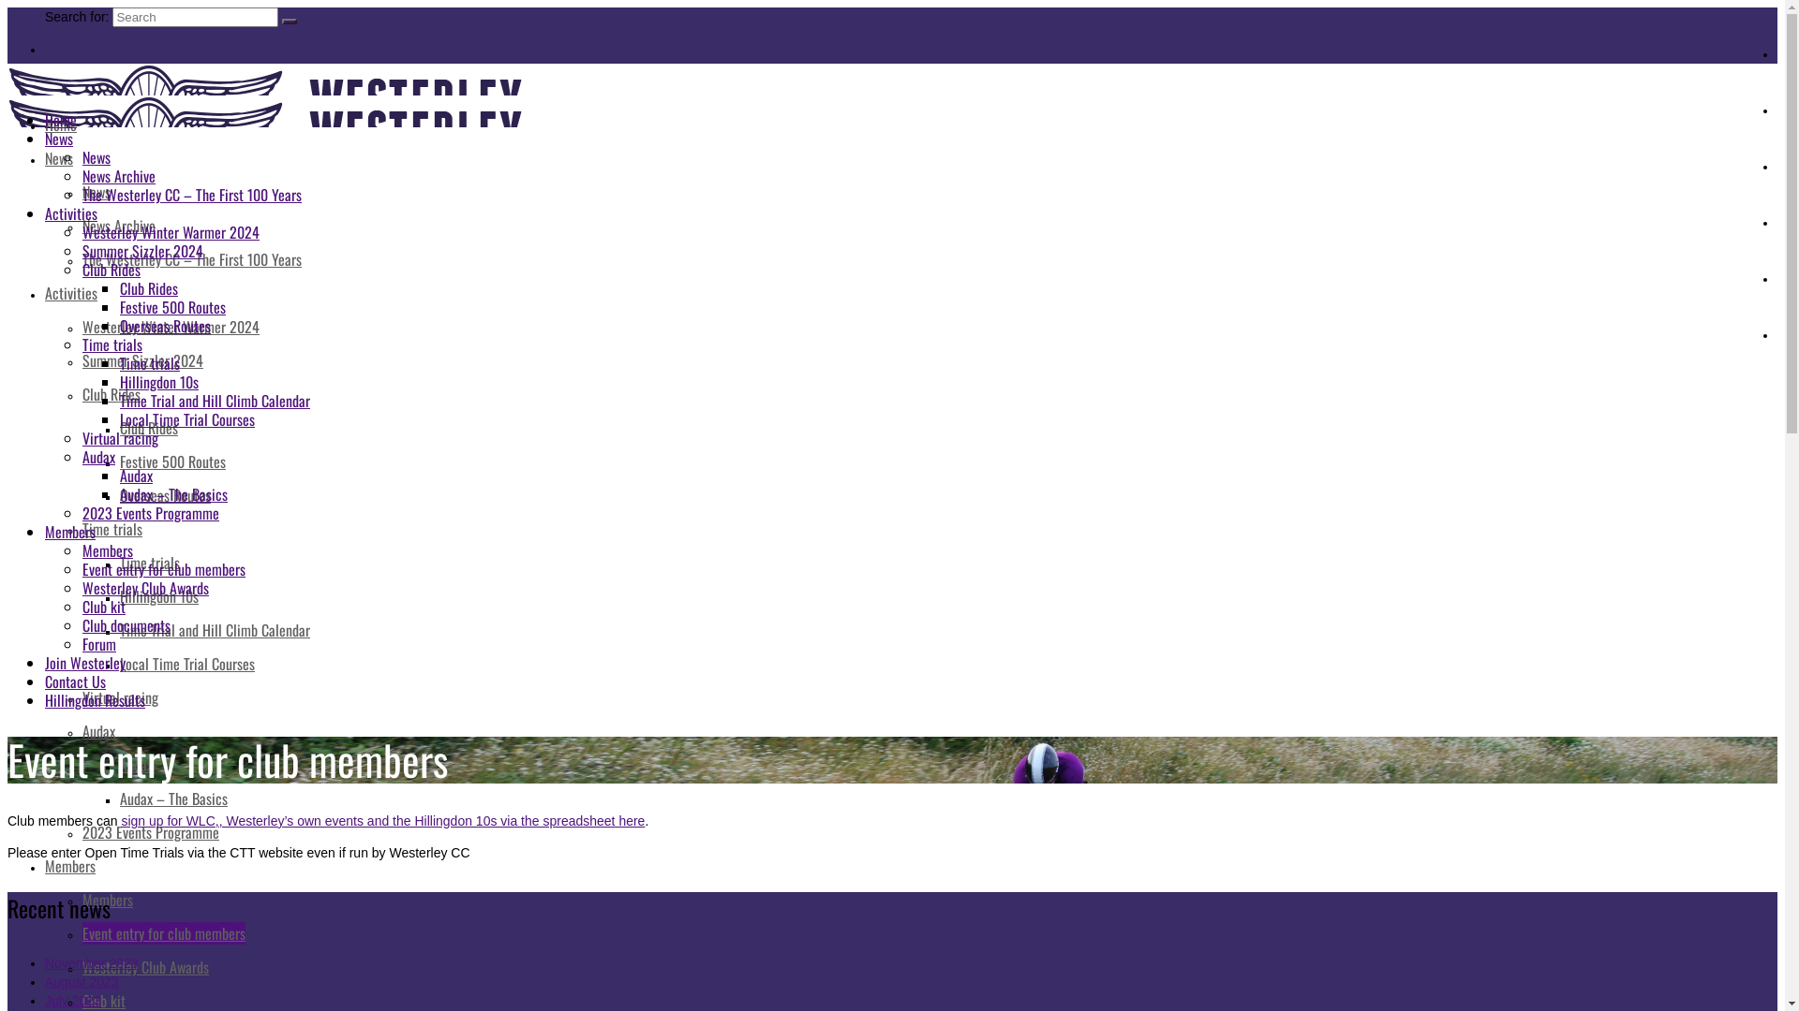 Image resolution: width=1799 pixels, height=1011 pixels. What do you see at coordinates (120, 438) in the screenshot?
I see `Virtual racing` at bounding box center [120, 438].